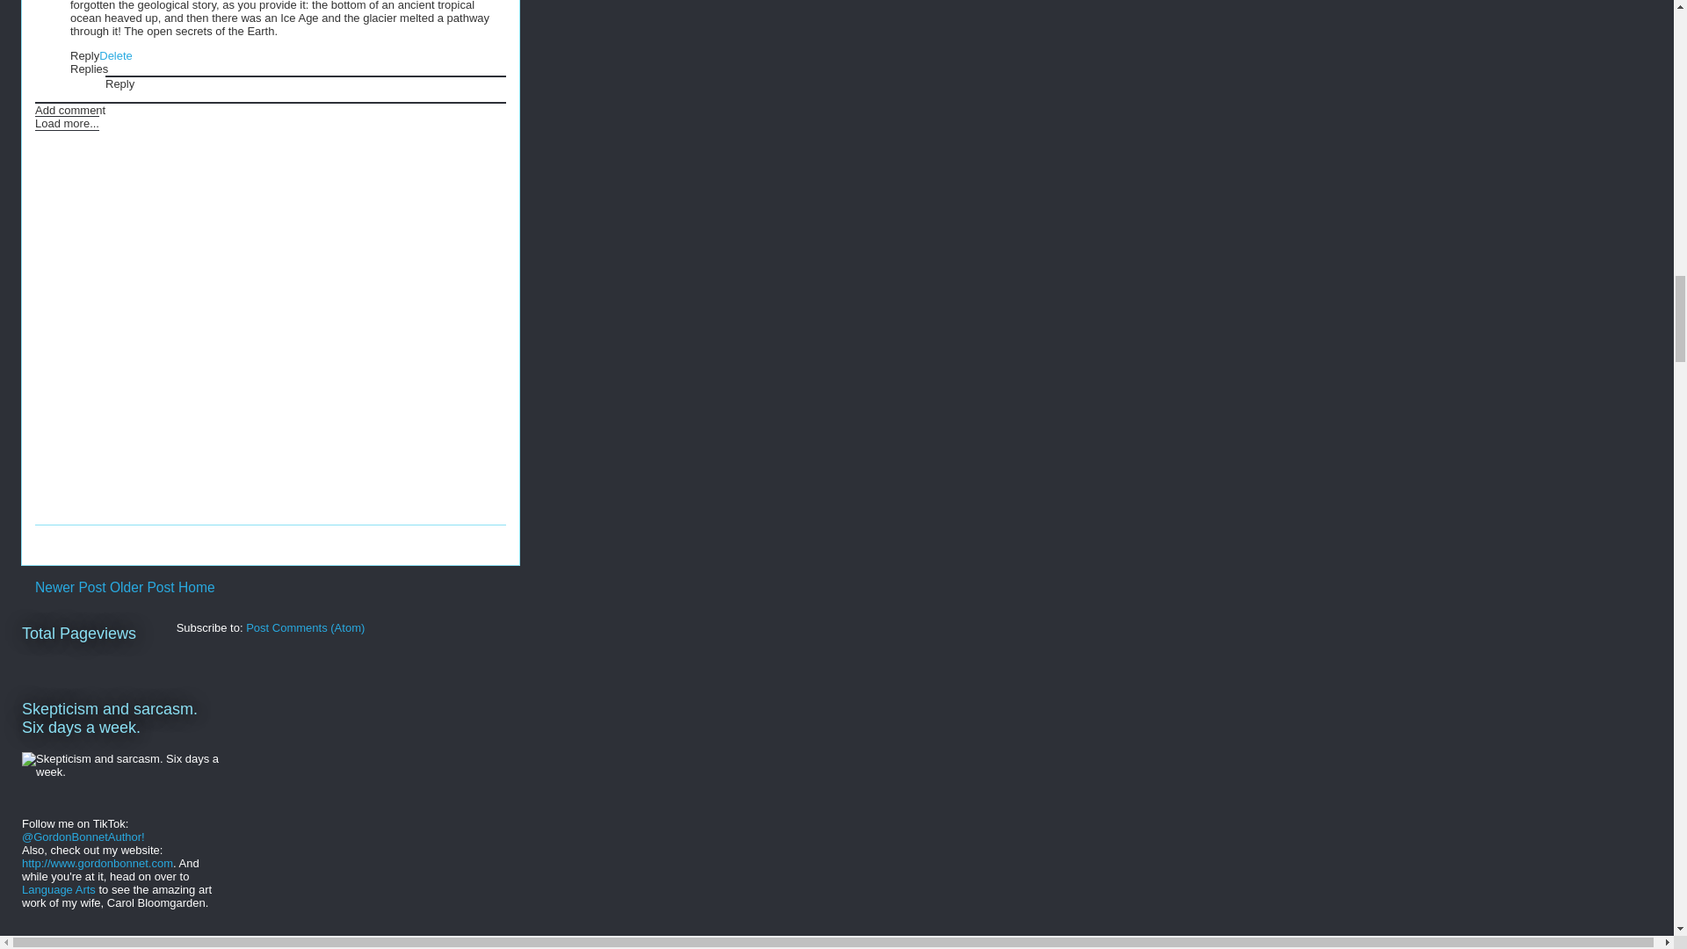  What do you see at coordinates (119, 83) in the screenshot?
I see `Reply` at bounding box center [119, 83].